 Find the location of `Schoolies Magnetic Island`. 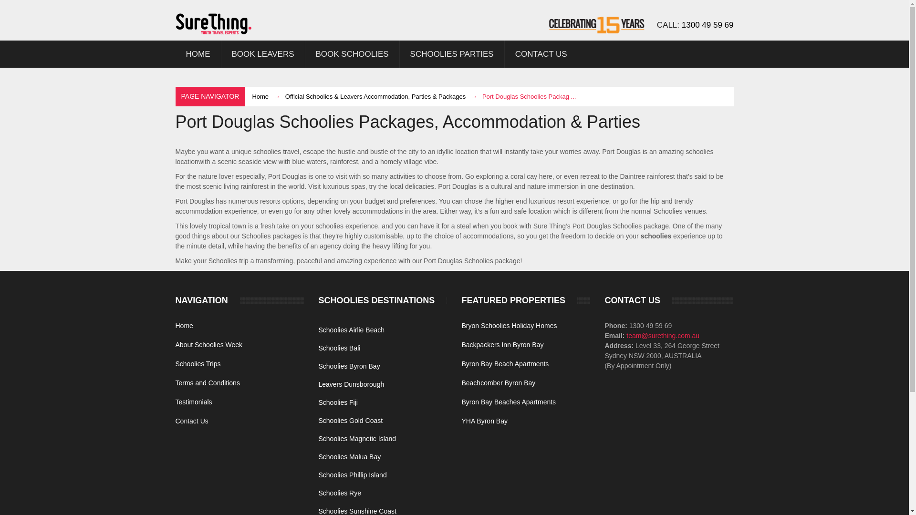

Schoolies Magnetic Island is located at coordinates (357, 438).